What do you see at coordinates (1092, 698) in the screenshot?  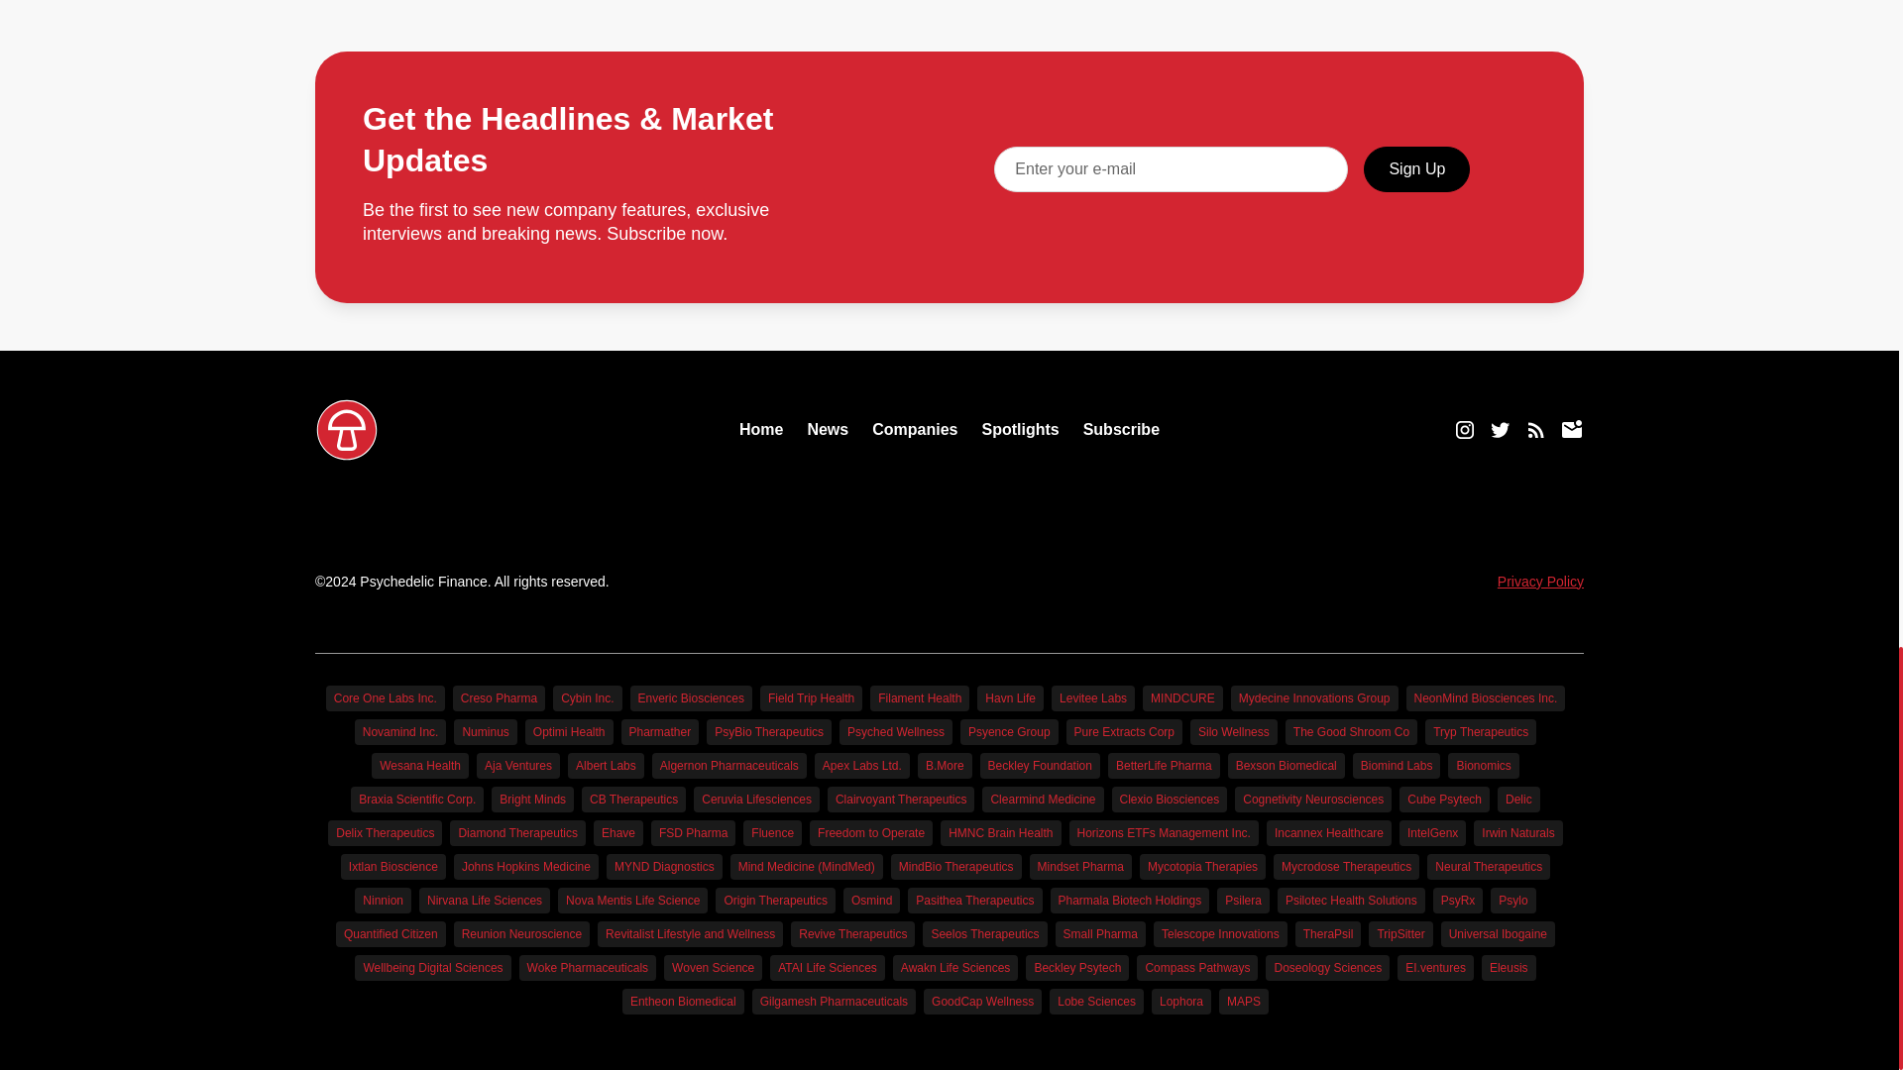 I see `Levitee Labs` at bounding box center [1092, 698].